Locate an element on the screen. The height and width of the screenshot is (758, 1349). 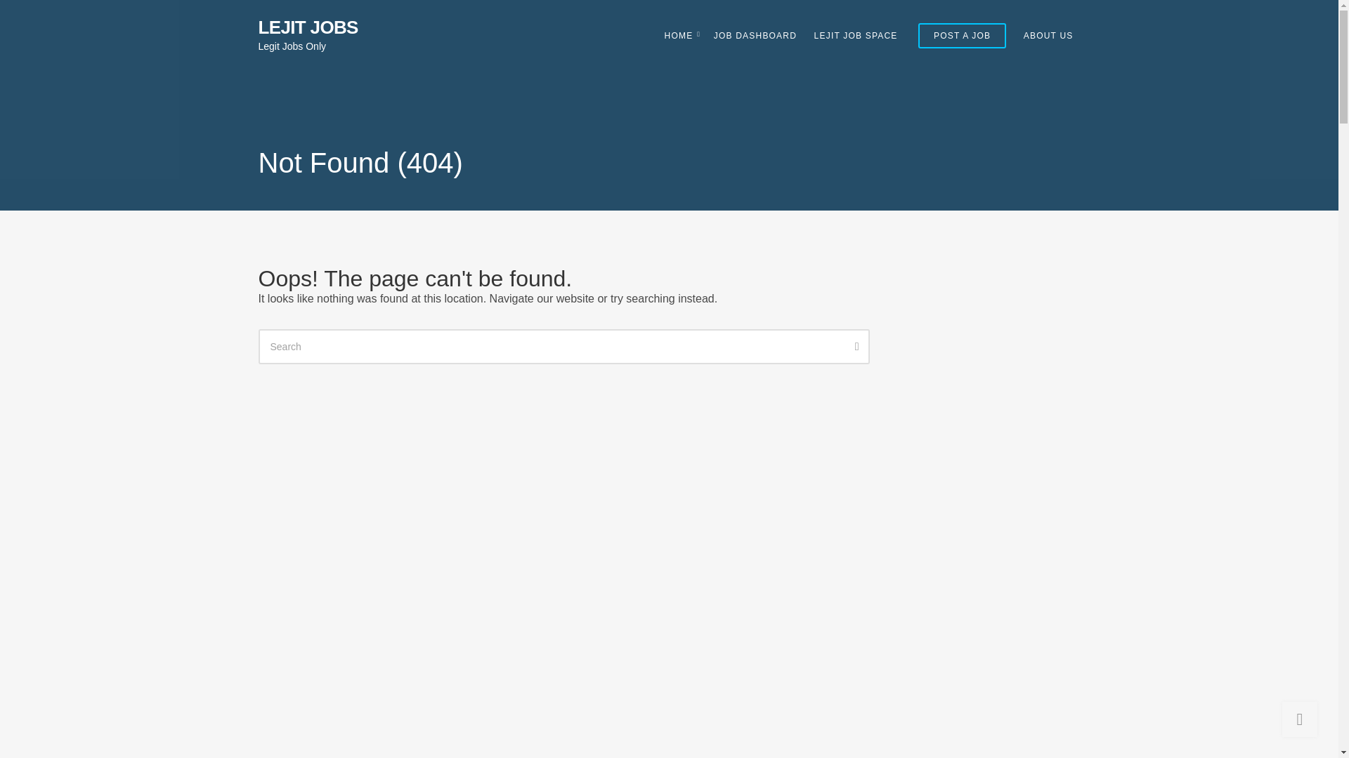
HOME is located at coordinates (681, 35).